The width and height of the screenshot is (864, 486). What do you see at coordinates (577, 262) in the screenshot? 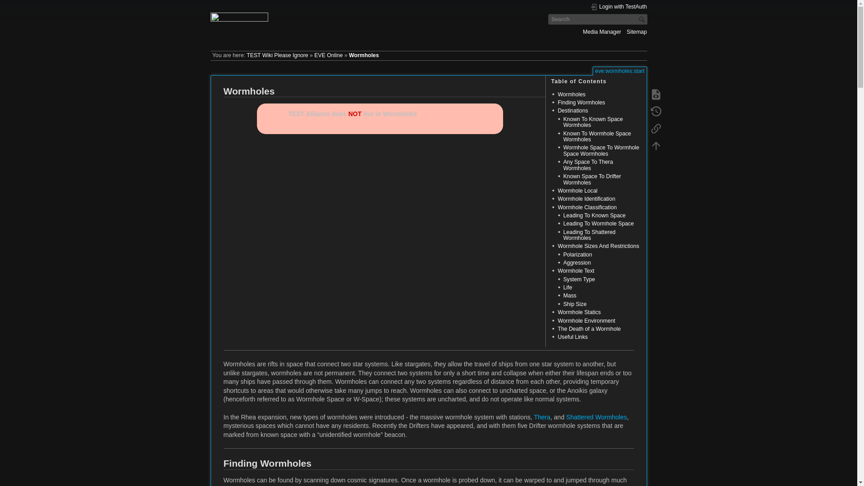
I see `Aggression` at bounding box center [577, 262].